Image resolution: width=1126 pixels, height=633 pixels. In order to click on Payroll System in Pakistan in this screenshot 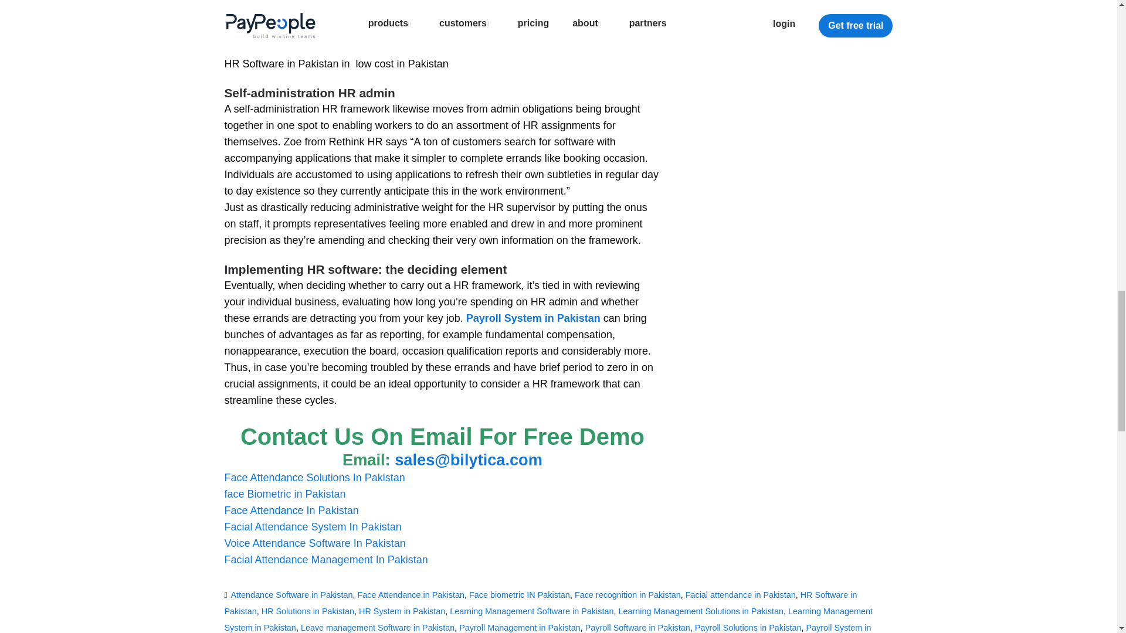, I will do `click(533, 318)`.